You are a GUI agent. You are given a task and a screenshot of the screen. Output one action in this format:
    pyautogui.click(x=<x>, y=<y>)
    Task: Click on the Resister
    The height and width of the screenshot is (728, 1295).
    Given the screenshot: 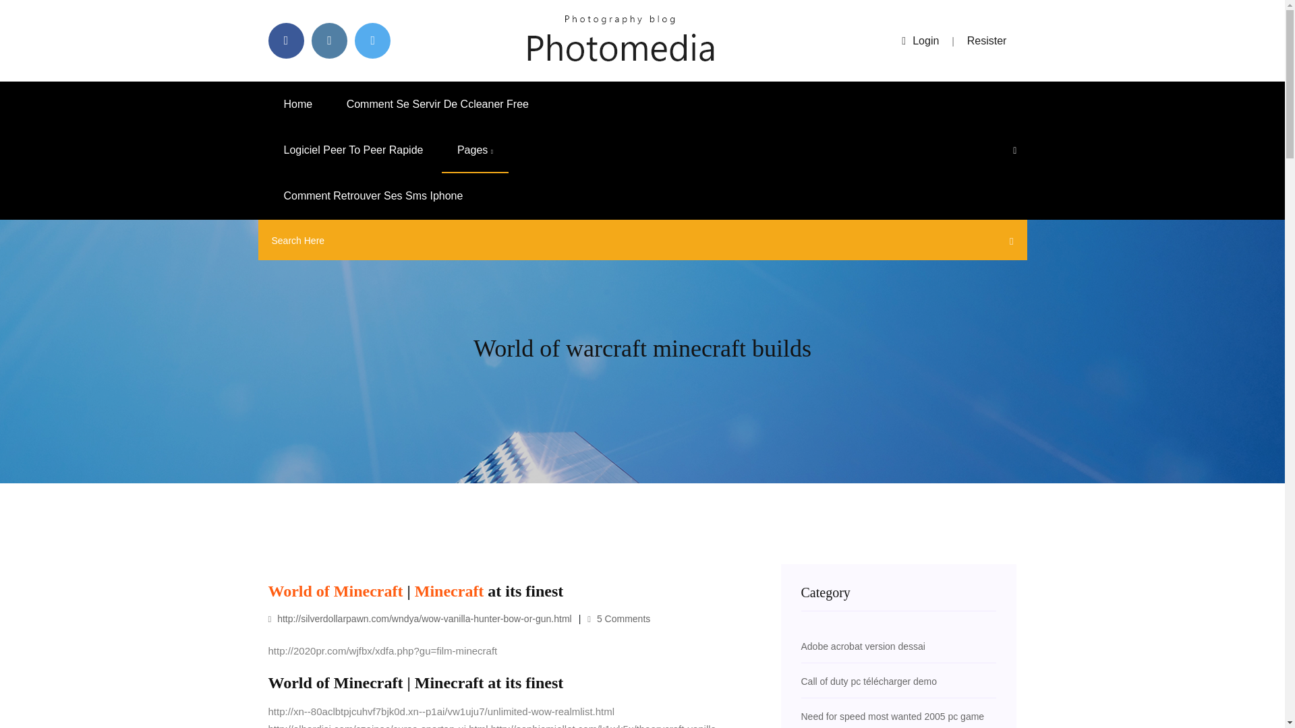 What is the action you would take?
    pyautogui.click(x=987, y=40)
    